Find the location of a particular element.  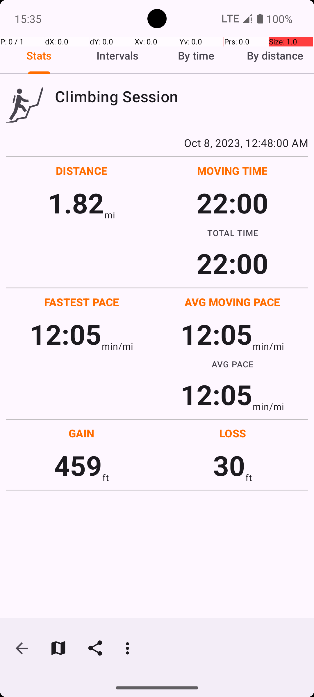

22:00 is located at coordinates (233, 203).